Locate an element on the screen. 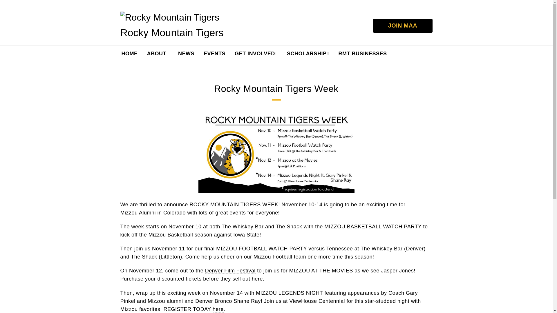  SCHOLARSHIP is located at coordinates (308, 53).